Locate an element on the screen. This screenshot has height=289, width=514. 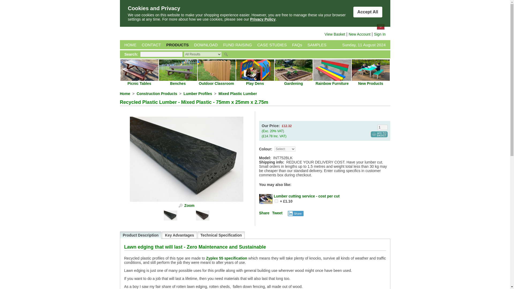
Zoom is located at coordinates (189, 206).